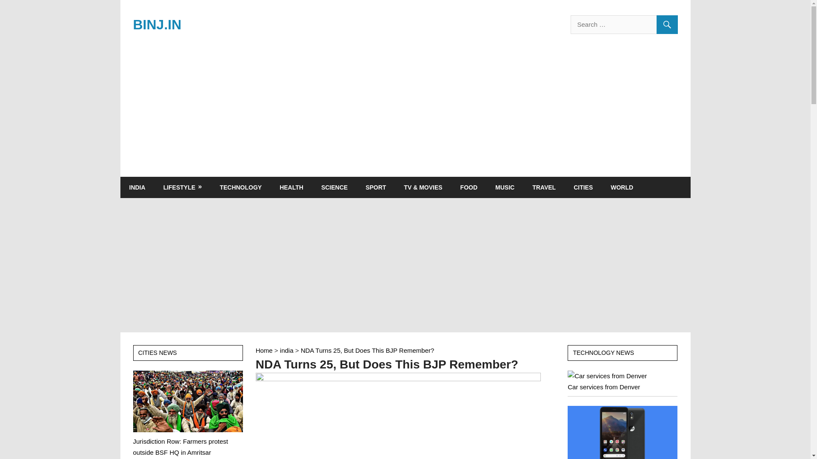 Image resolution: width=817 pixels, height=459 pixels. What do you see at coordinates (264, 350) in the screenshot?
I see `Home` at bounding box center [264, 350].